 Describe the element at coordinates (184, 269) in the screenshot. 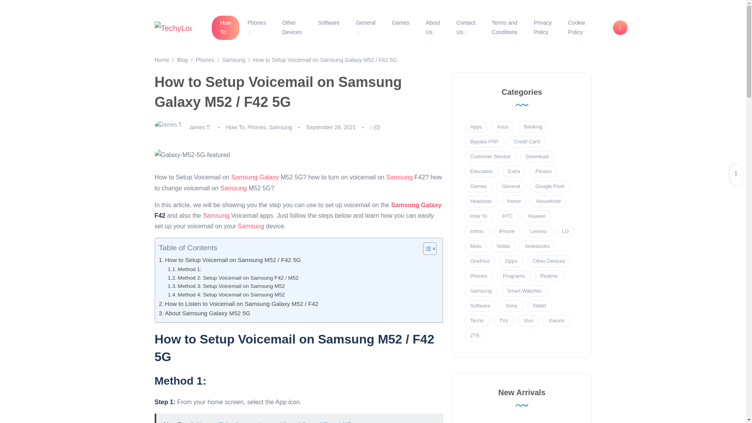

I see `Method 1:` at that location.